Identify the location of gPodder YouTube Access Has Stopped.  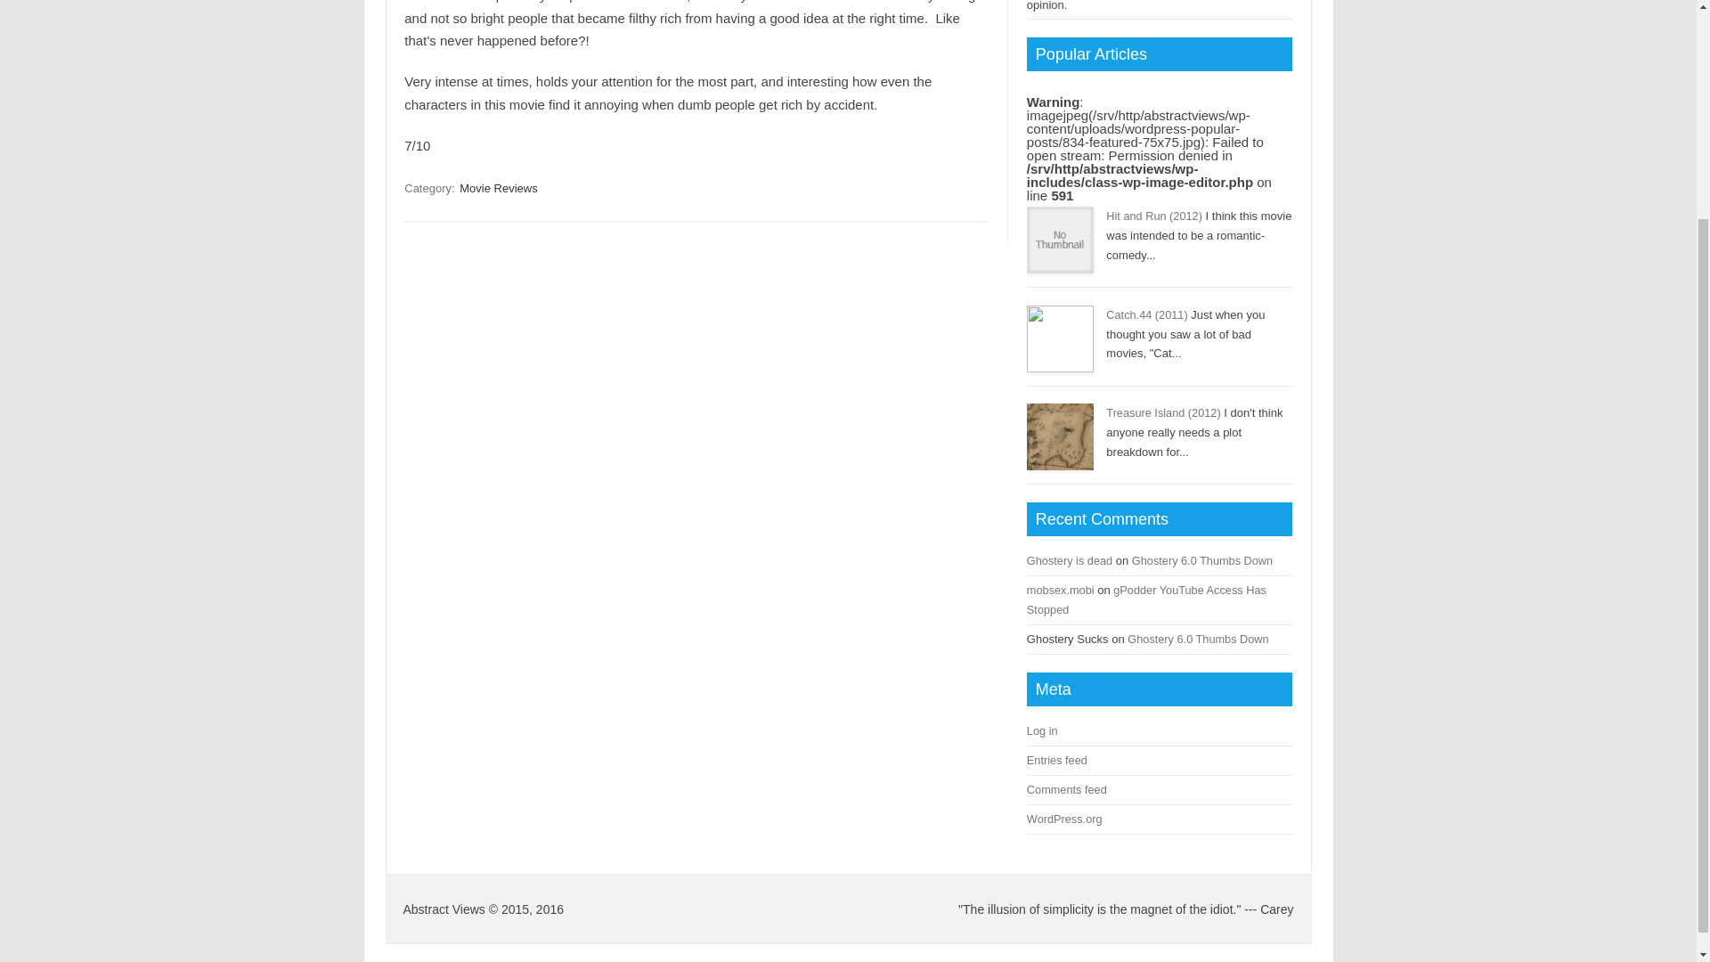
(1147, 599).